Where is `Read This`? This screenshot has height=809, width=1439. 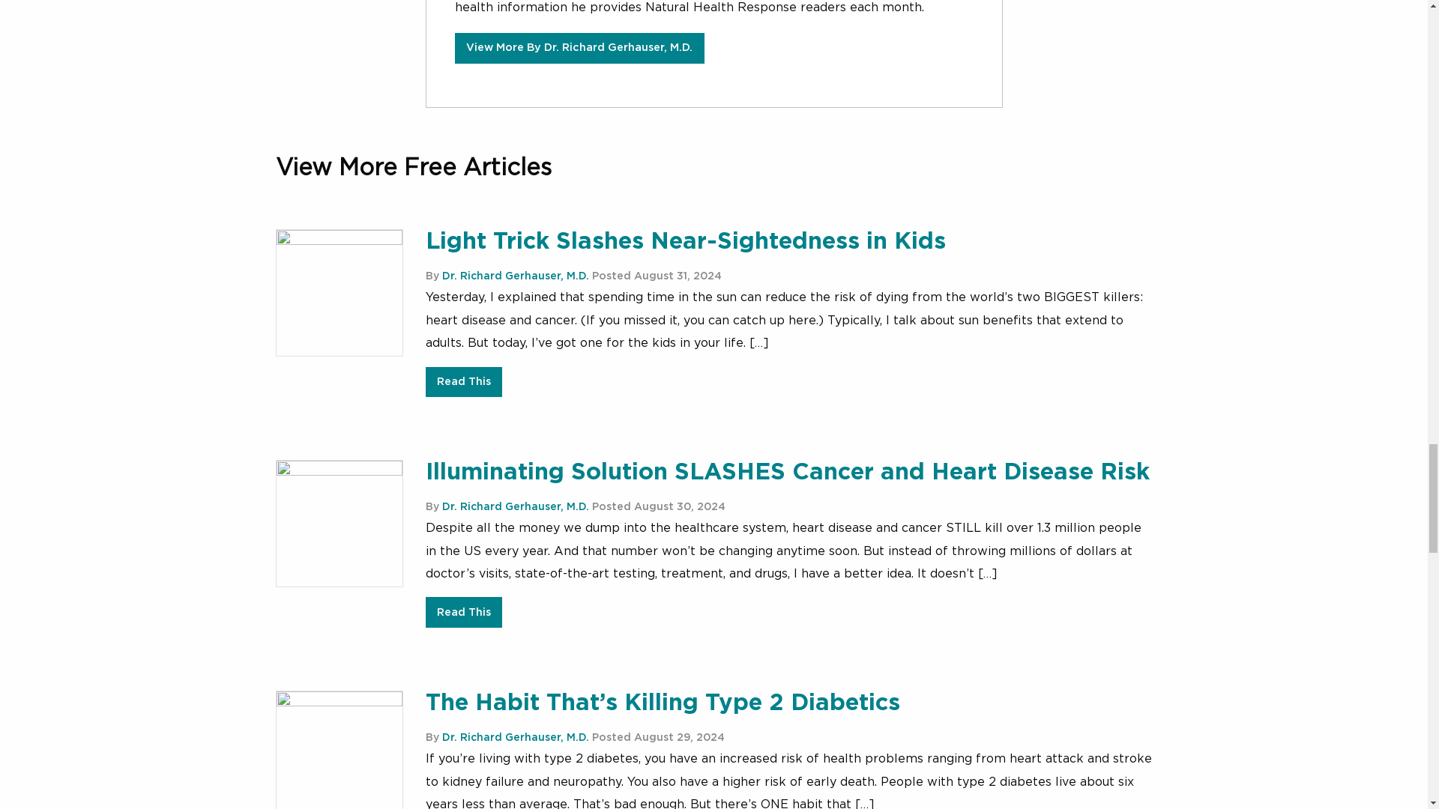
Read This is located at coordinates (464, 382).